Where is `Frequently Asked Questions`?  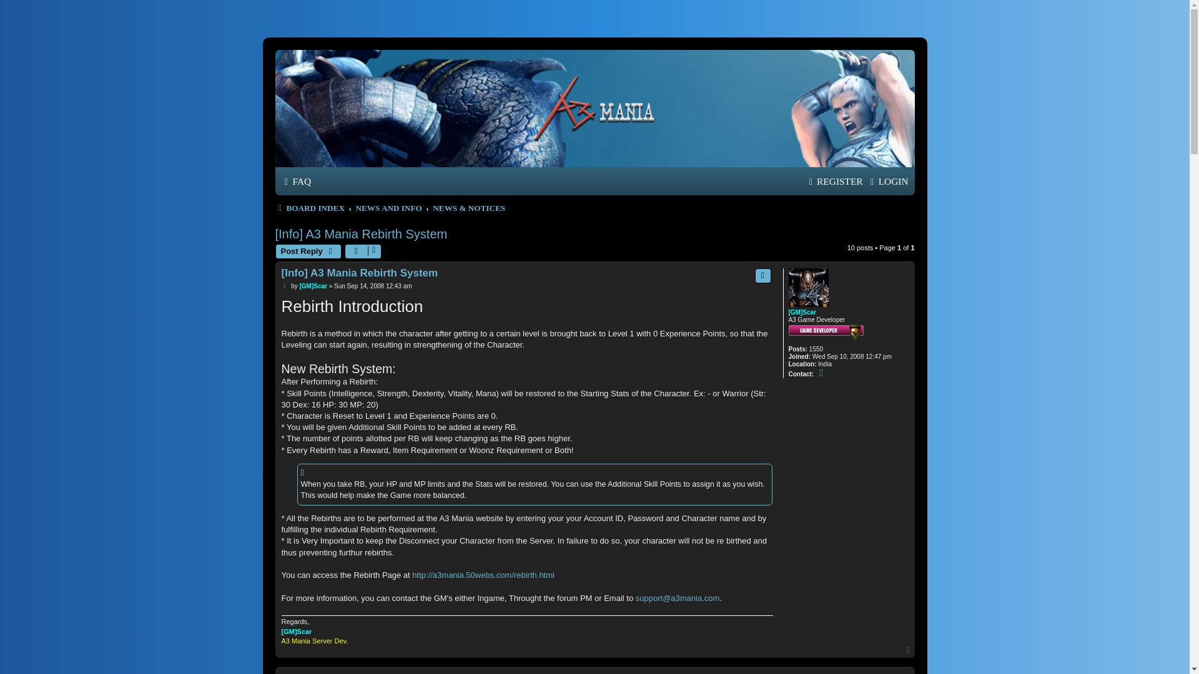
Frequently Asked Questions is located at coordinates (295, 181).